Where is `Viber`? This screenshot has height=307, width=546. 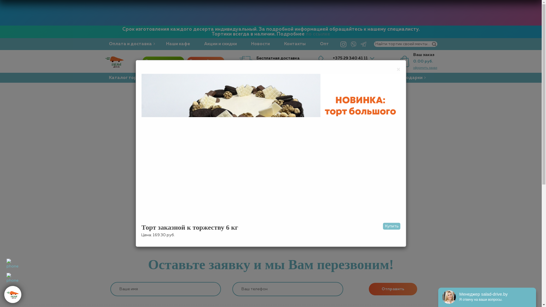 Viber is located at coordinates (353, 44).